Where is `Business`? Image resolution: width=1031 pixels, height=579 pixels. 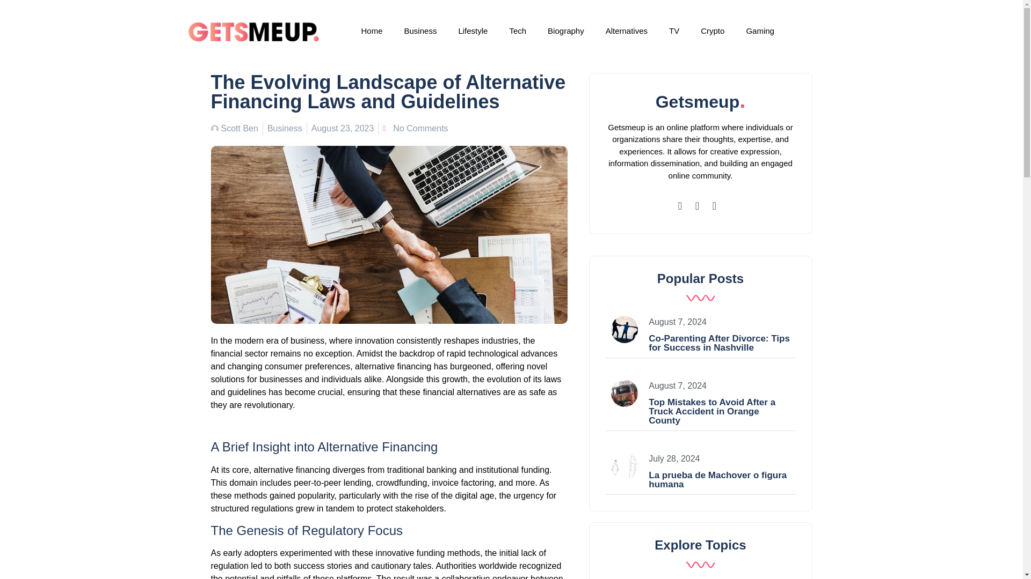 Business is located at coordinates (420, 31).